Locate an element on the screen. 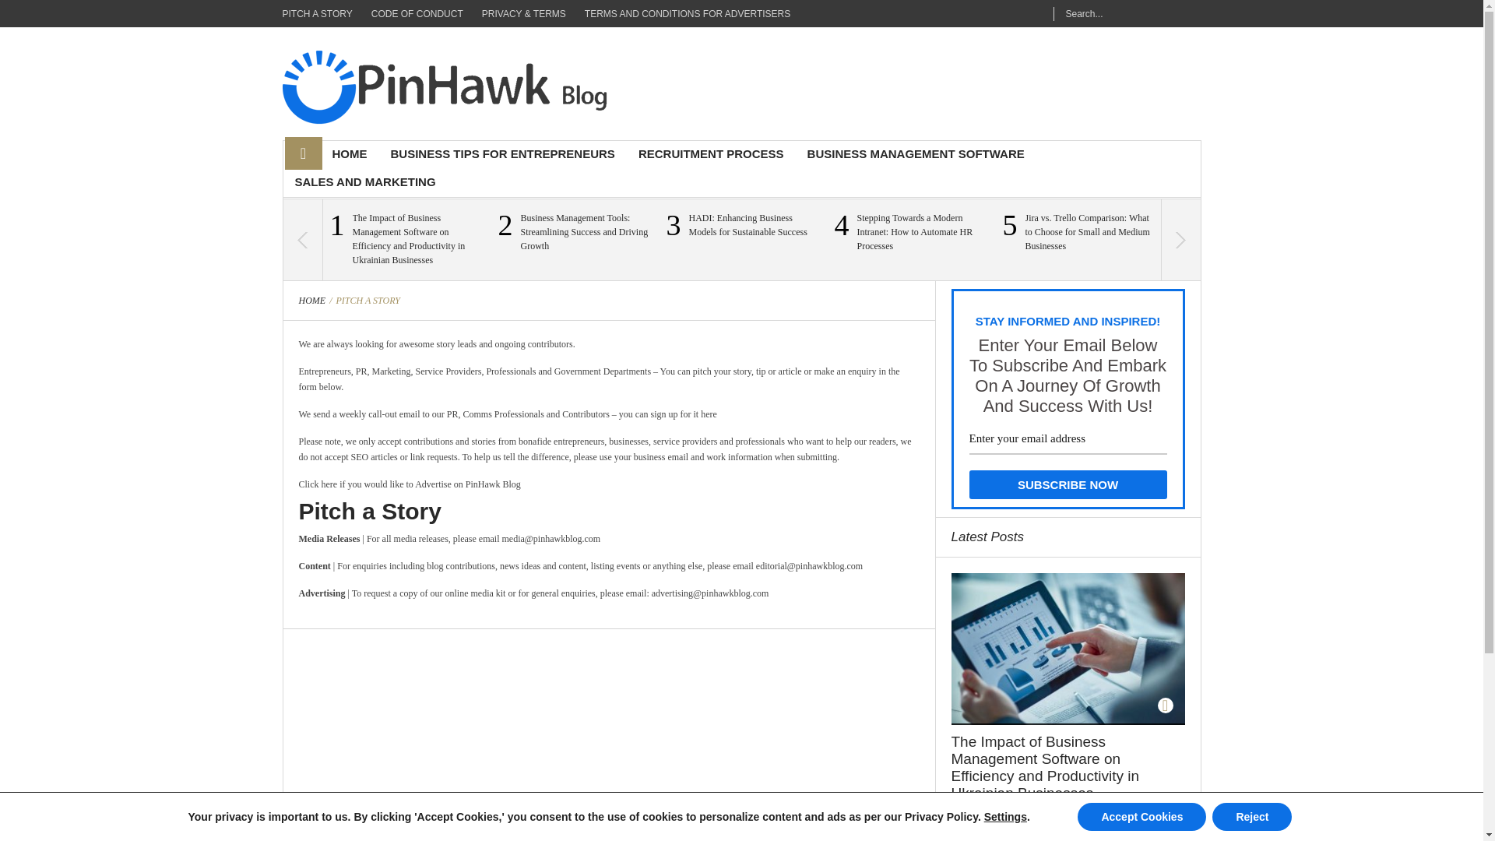 The height and width of the screenshot is (841, 1495). HOME is located at coordinates (350, 155).